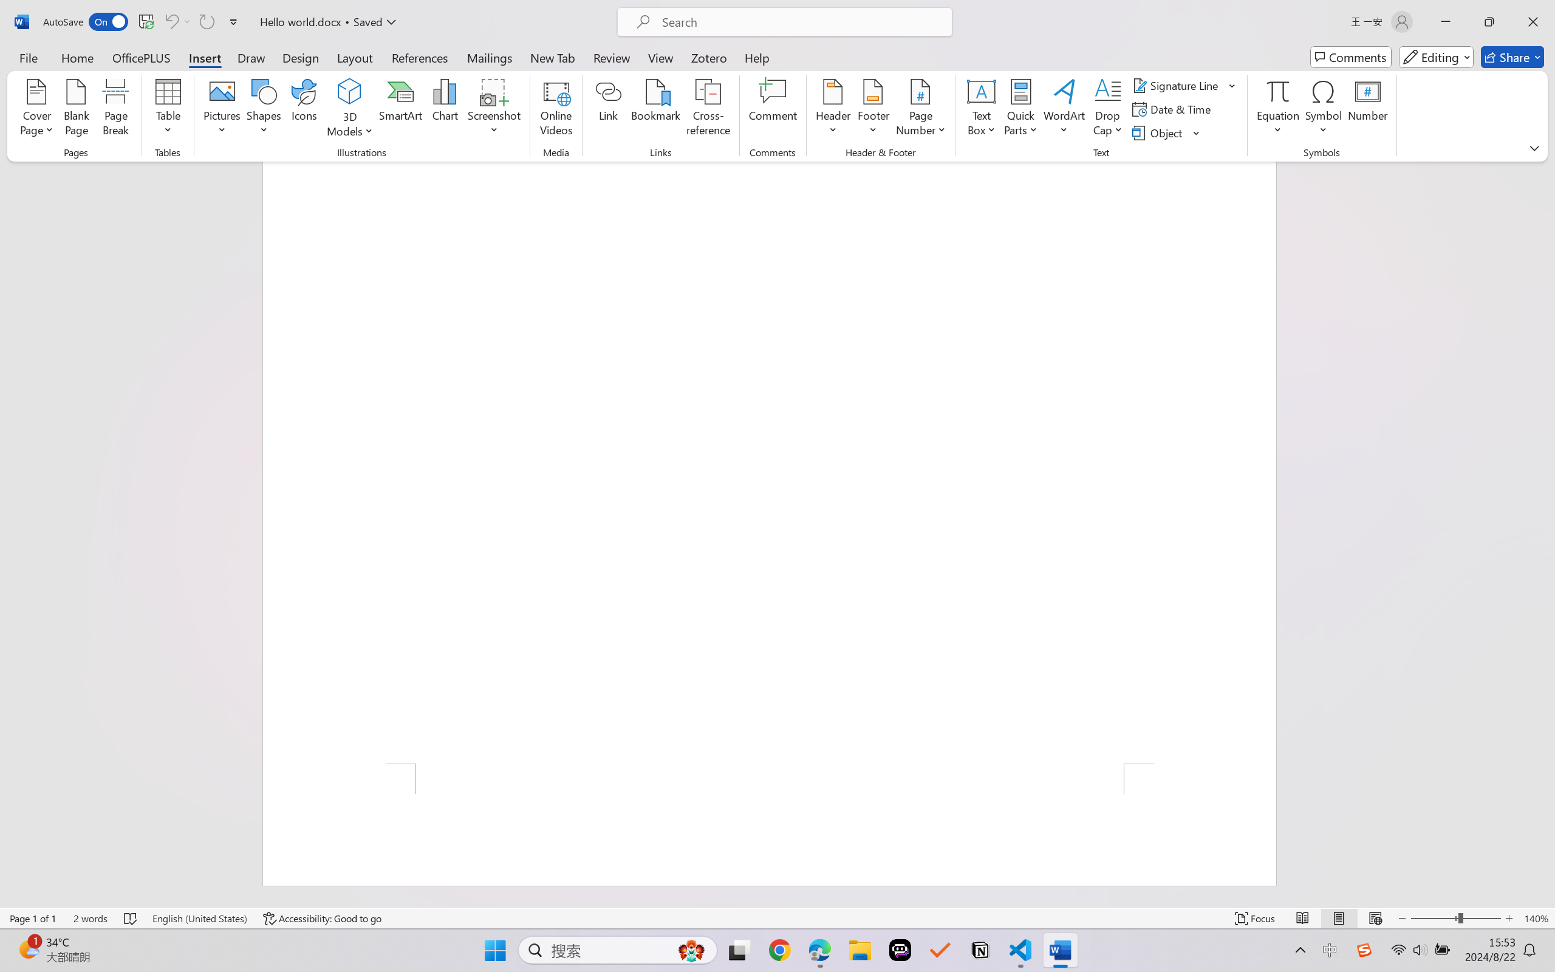 This screenshot has width=1555, height=972. I want to click on Page Number Page 1 of 1, so click(33, 919).